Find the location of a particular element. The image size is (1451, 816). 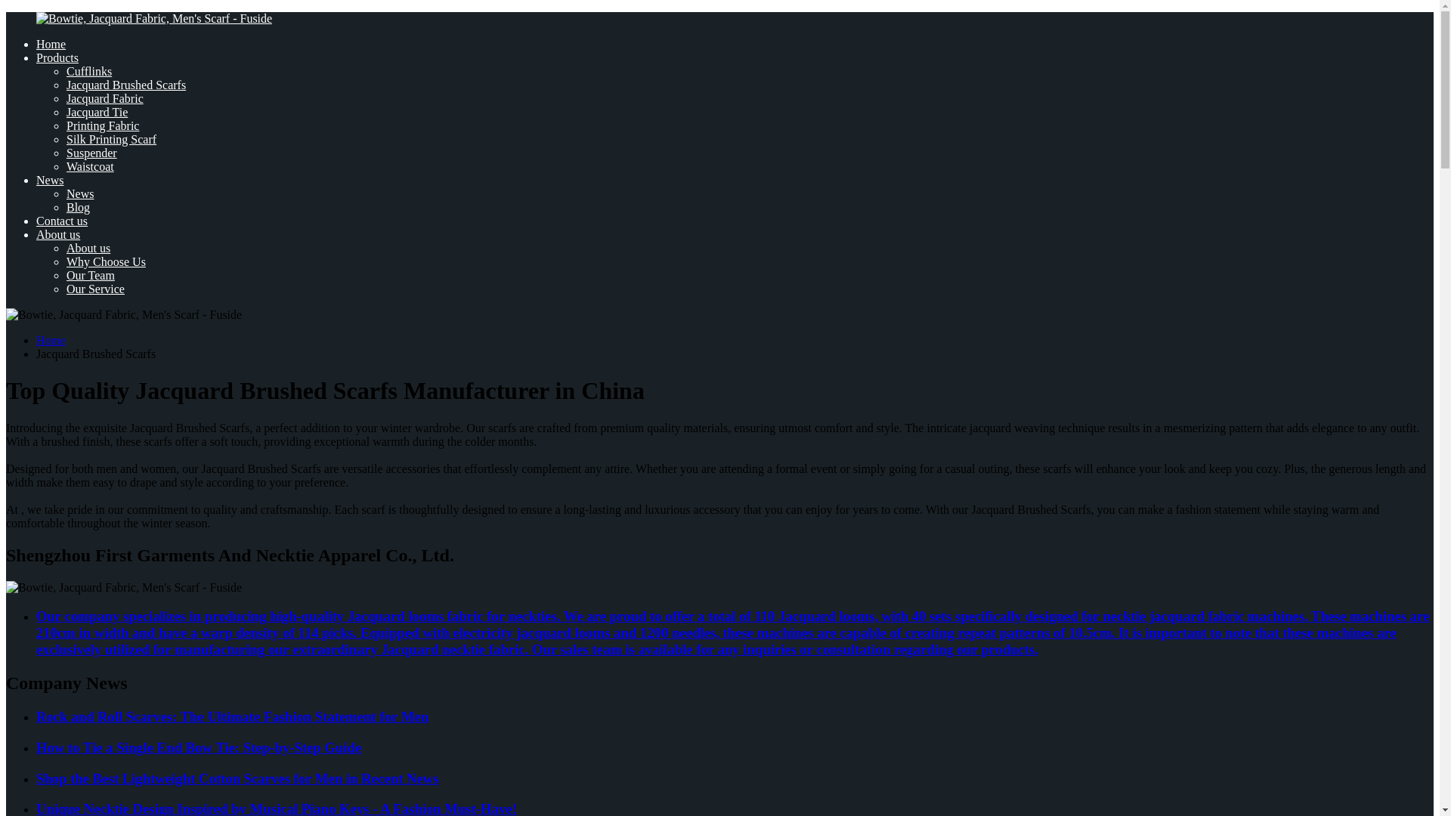

Jacquard Brushed Scarfs is located at coordinates (125, 85).